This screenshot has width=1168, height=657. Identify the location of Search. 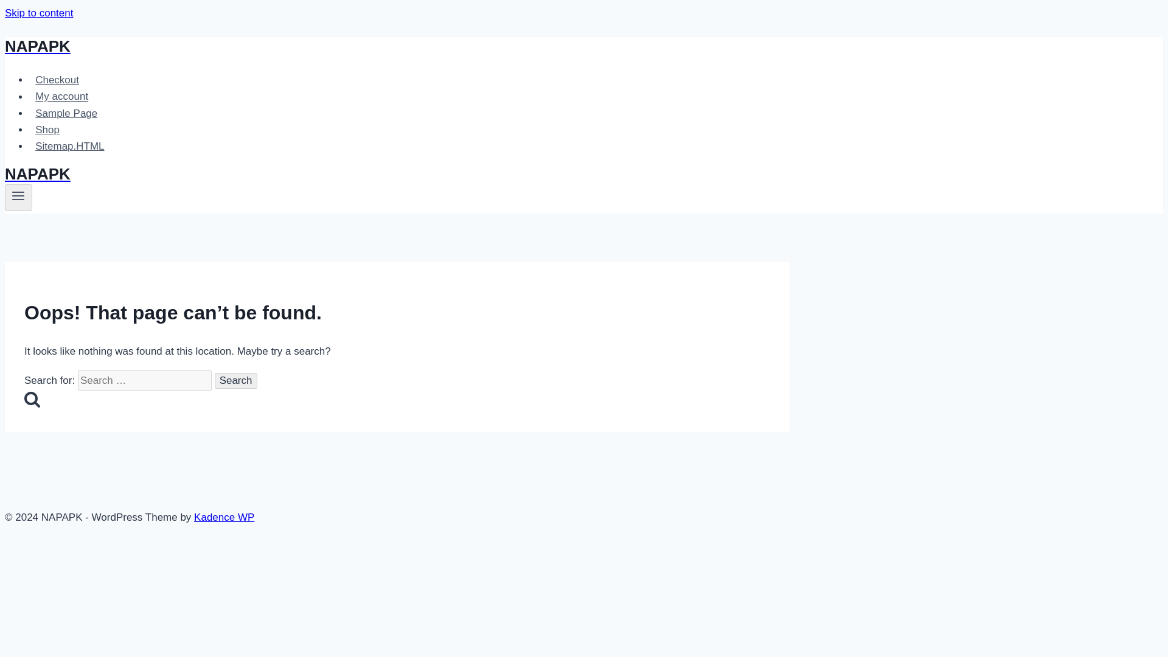
(236, 381).